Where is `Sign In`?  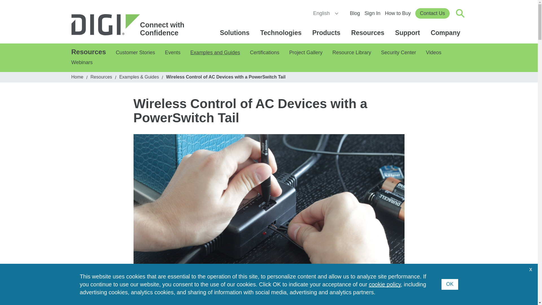
Sign In is located at coordinates (372, 13).